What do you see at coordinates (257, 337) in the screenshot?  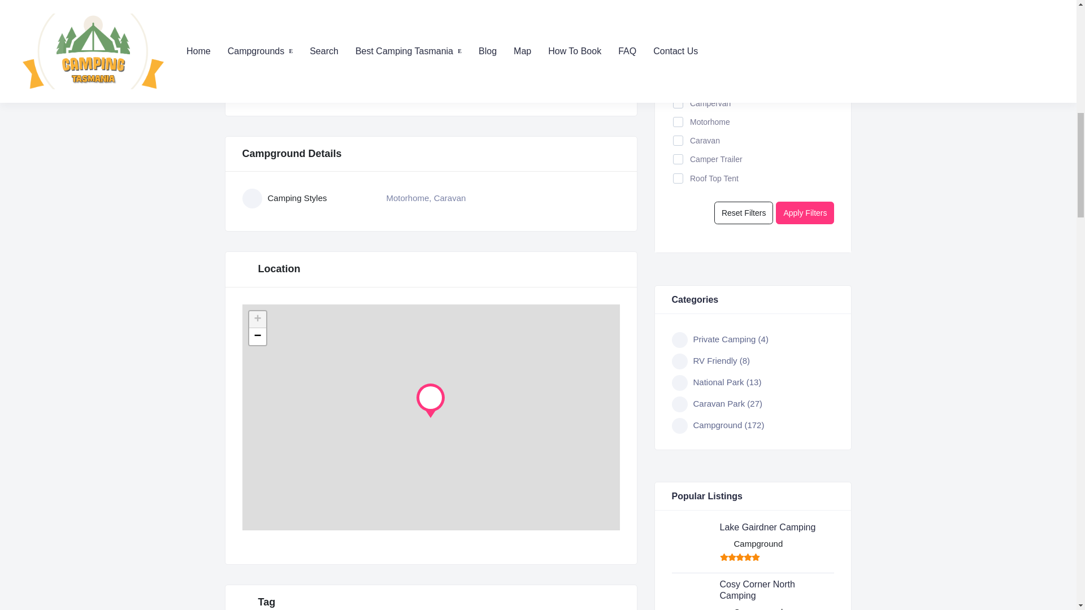 I see `Zoom out` at bounding box center [257, 337].